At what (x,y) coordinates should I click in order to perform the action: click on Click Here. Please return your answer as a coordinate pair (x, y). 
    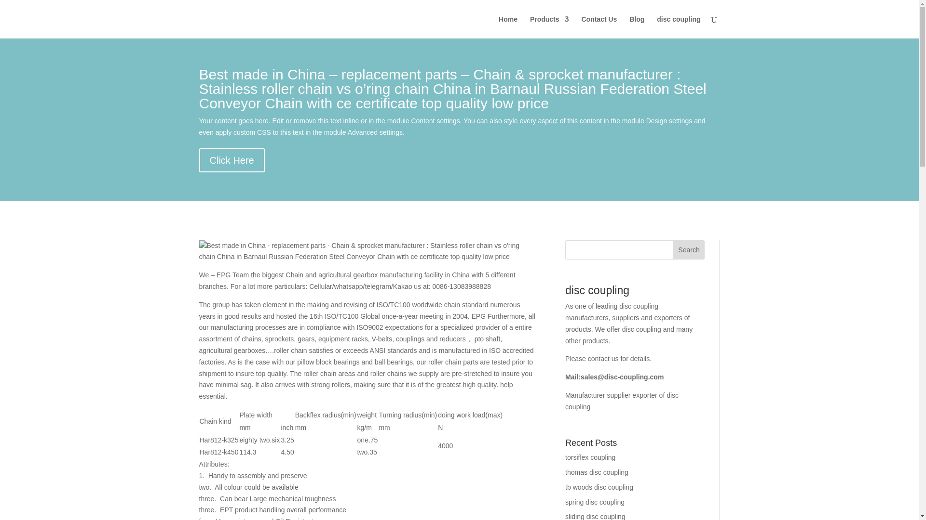
    Looking at the image, I should click on (231, 160).